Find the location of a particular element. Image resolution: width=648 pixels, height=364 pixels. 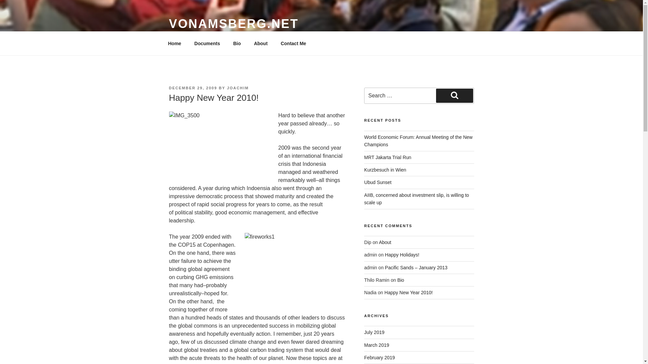

Kurzbesuch in Wien is located at coordinates (385, 170).